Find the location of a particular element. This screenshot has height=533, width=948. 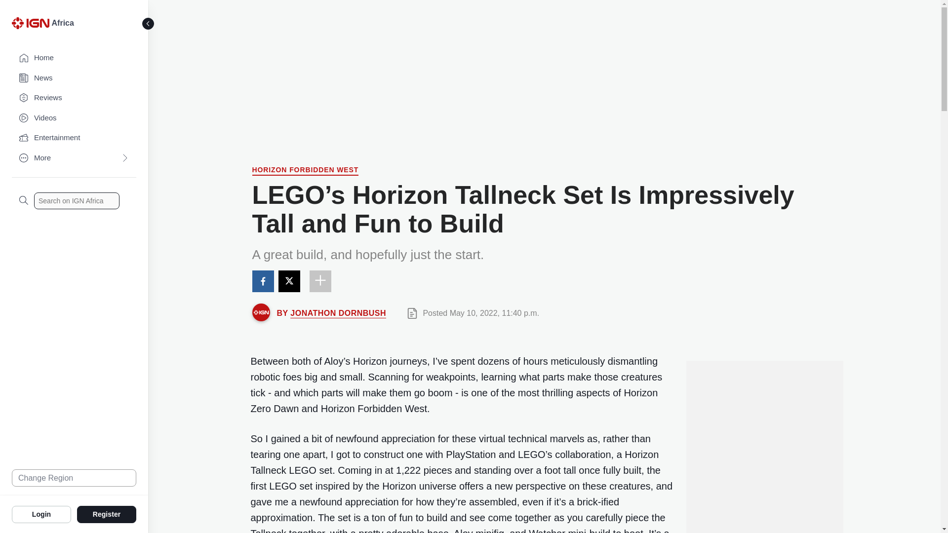

IGN Logo is located at coordinates (30, 23).